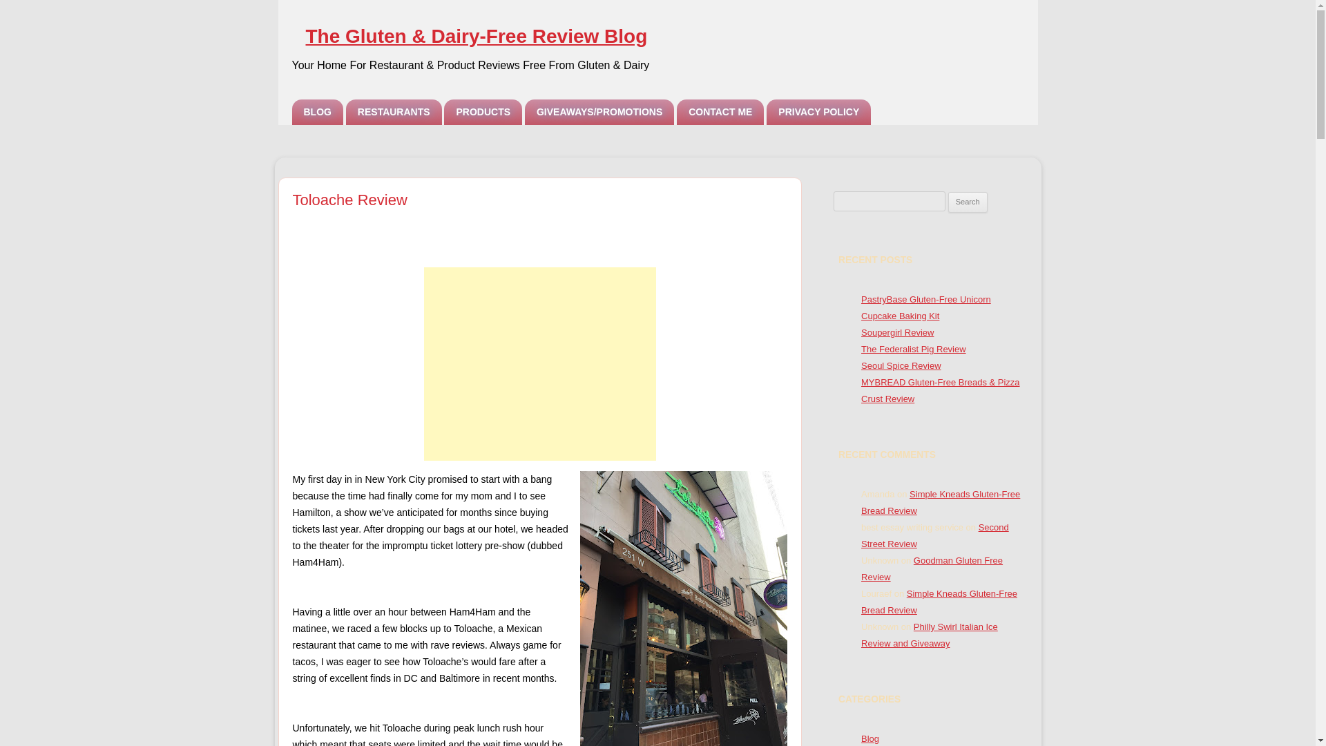  I want to click on Blog, so click(869, 738).